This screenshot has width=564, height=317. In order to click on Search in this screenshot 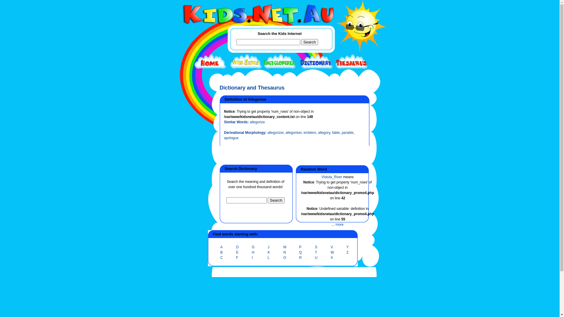, I will do `click(310, 42)`.